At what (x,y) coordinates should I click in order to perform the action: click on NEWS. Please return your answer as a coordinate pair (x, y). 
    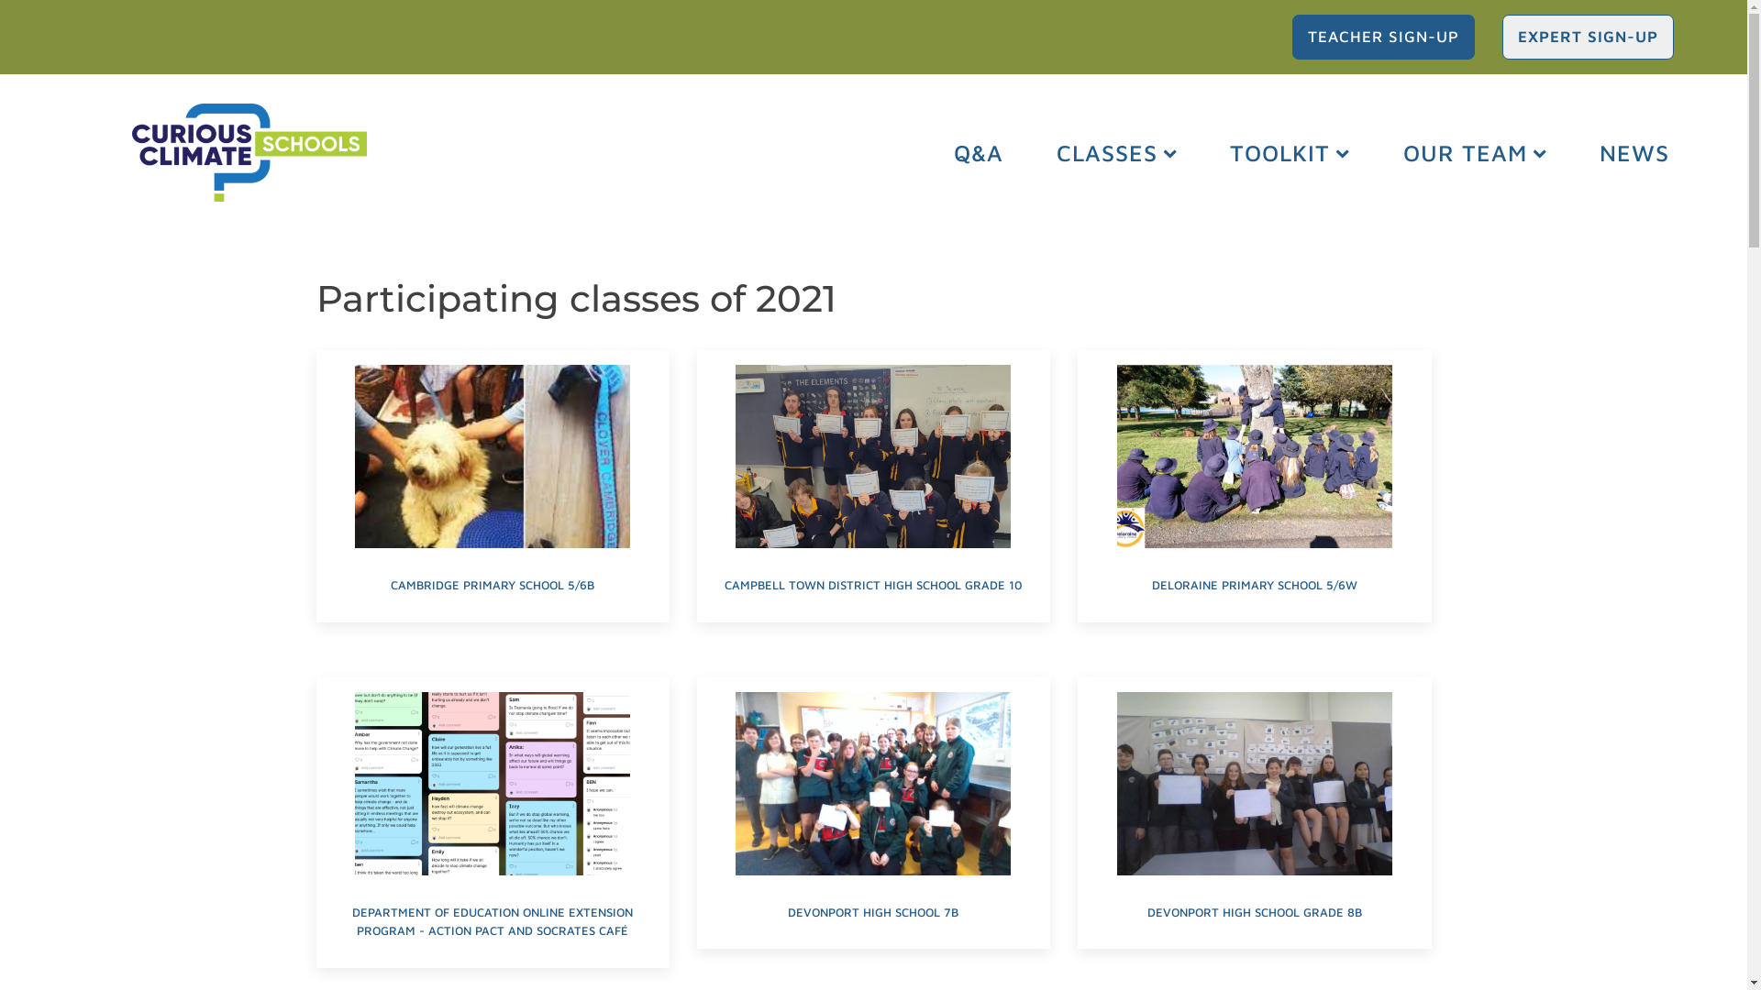
    Looking at the image, I should click on (1634, 152).